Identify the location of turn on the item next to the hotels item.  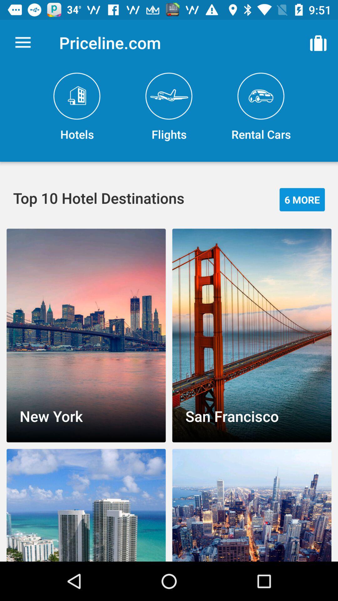
(169, 107).